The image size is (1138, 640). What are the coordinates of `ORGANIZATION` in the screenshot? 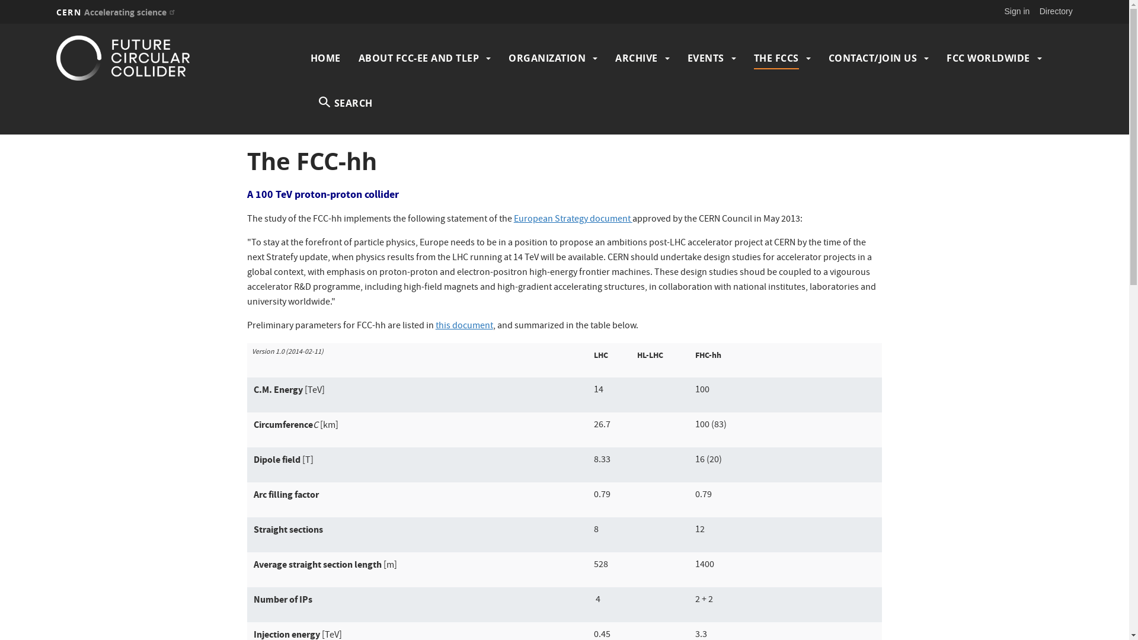 It's located at (546, 58).